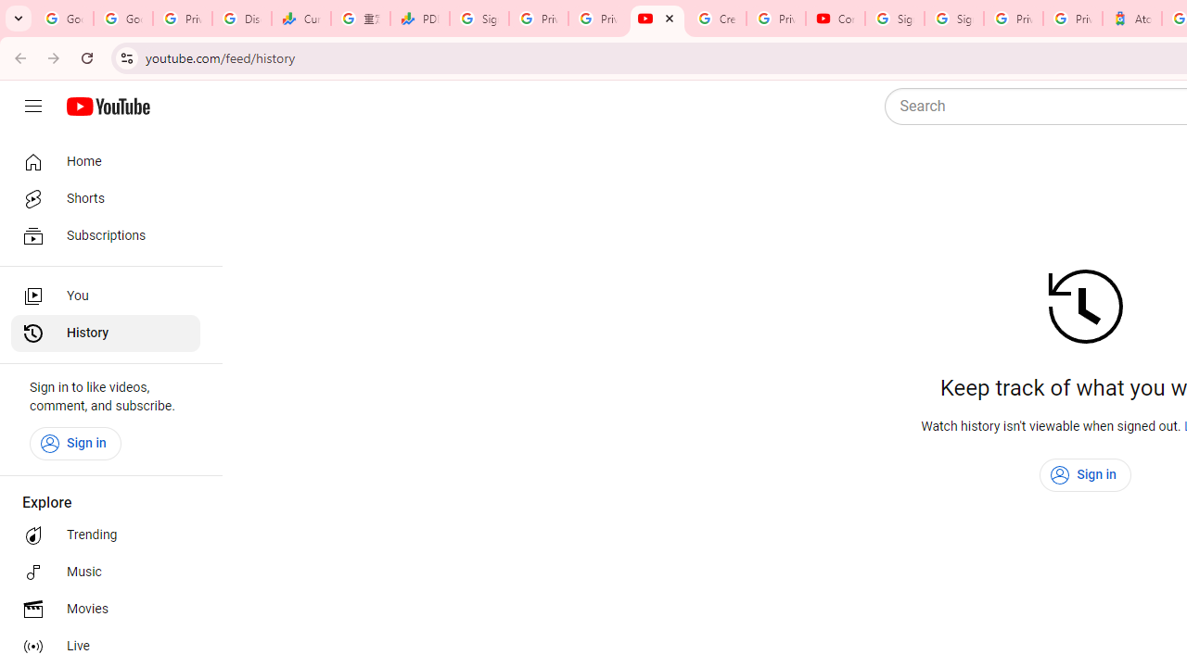 The image size is (1187, 667). What do you see at coordinates (64, 19) in the screenshot?
I see `Google Workspace Admin Community` at bounding box center [64, 19].